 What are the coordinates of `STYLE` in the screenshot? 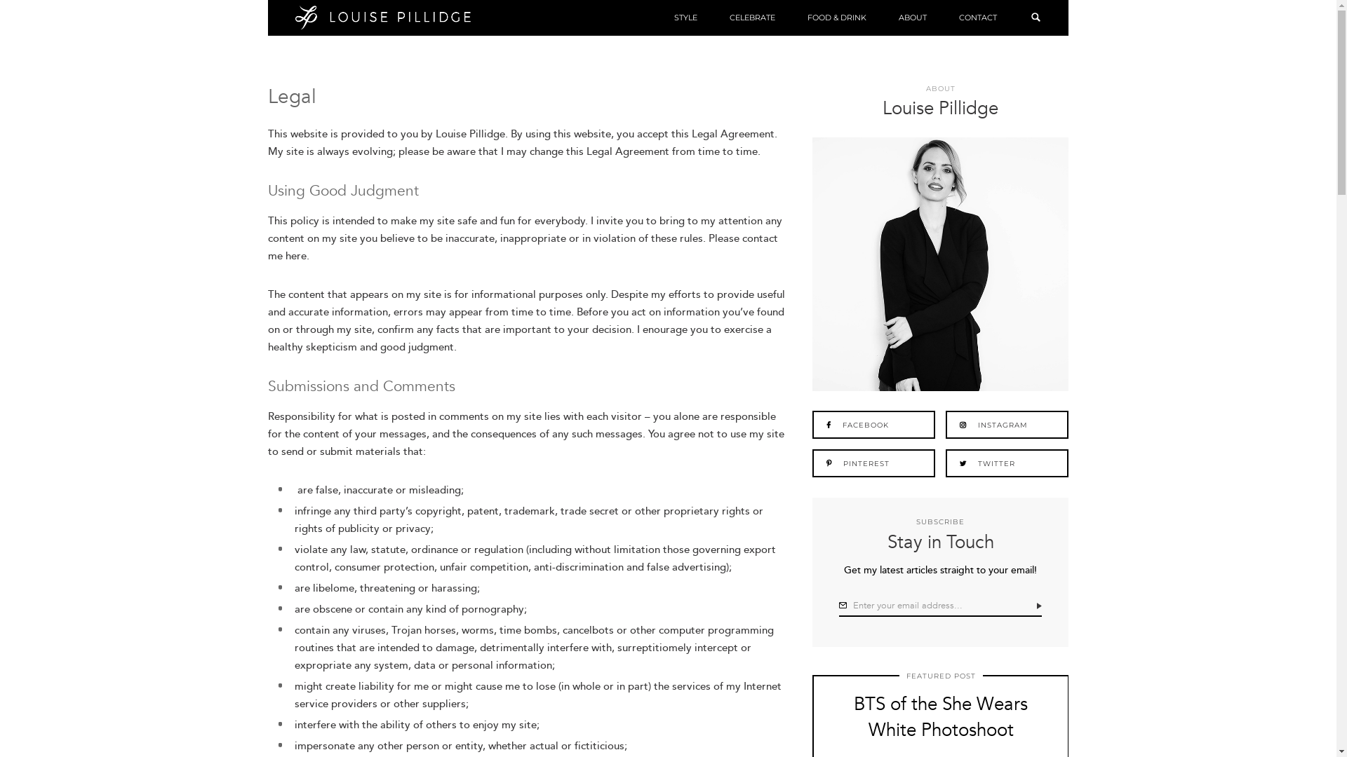 It's located at (686, 18).